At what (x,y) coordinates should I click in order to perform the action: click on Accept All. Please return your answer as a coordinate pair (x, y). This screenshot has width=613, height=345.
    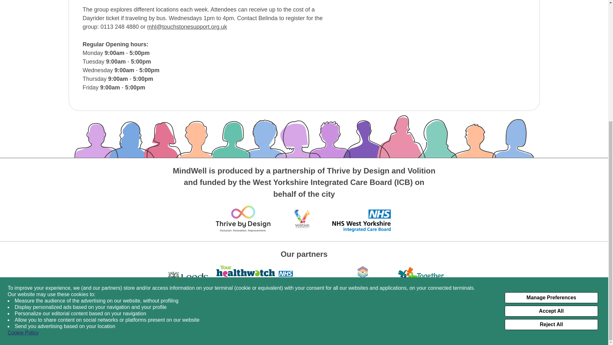
    Looking at the image, I should click on (551, 127).